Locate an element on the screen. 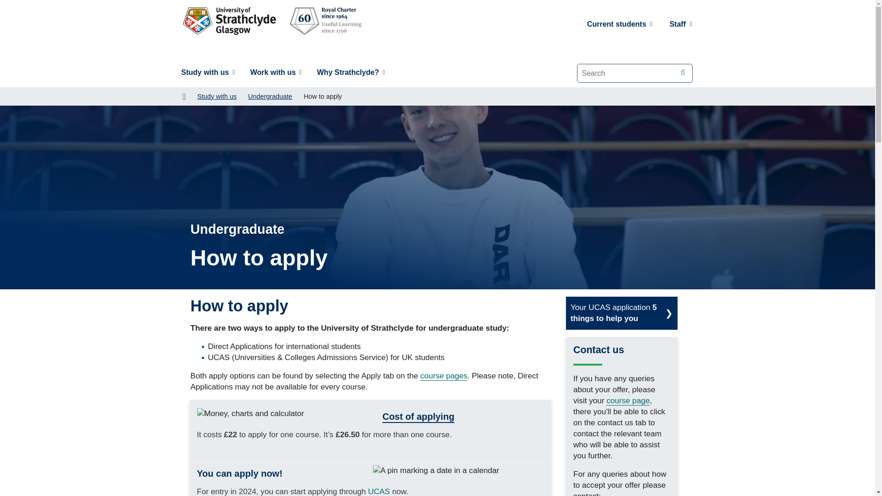 This screenshot has height=496, width=882. Study with us is located at coordinates (208, 73).